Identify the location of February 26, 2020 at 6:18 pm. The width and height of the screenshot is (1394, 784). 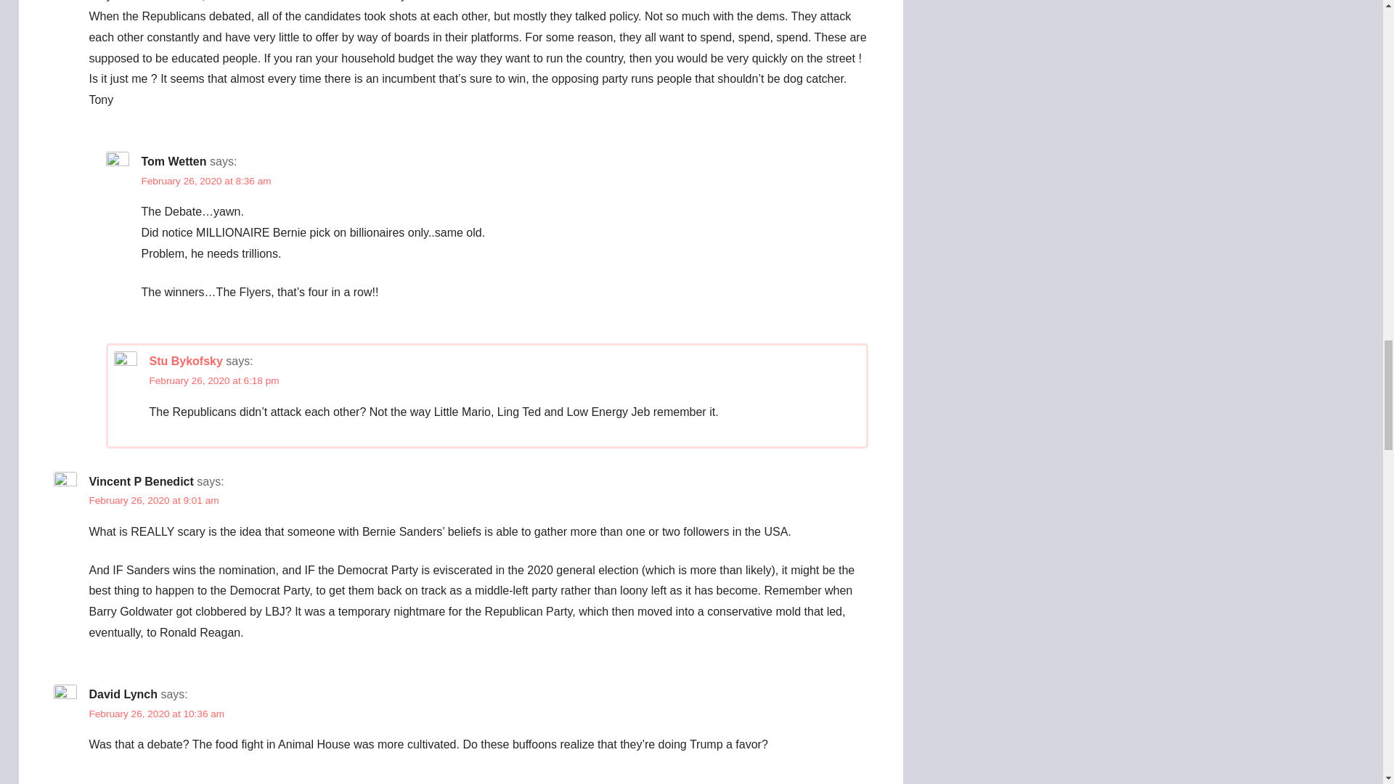
(213, 380).